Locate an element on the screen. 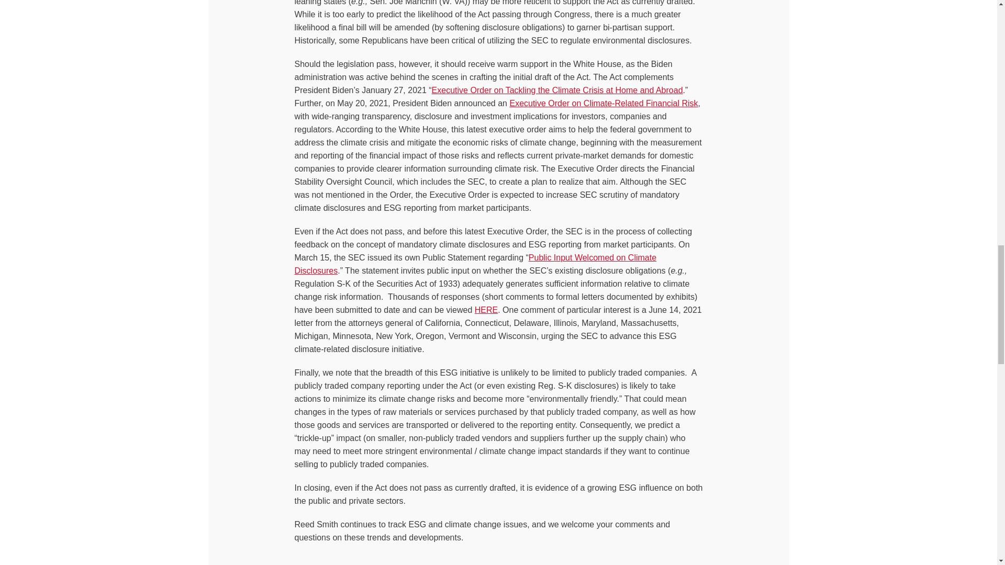 This screenshot has width=1005, height=565. Public Input Welcomed on Climate Disclosures is located at coordinates (475, 264).